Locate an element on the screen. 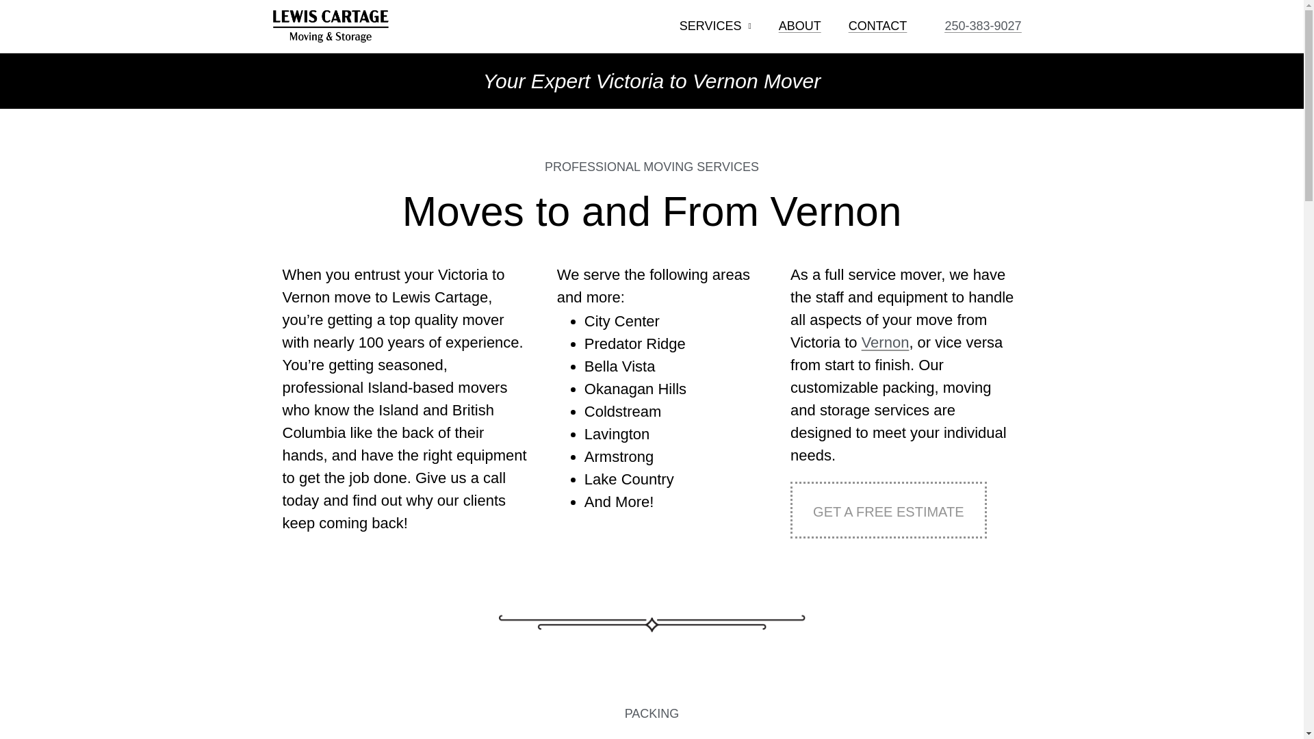 The width and height of the screenshot is (1314, 739). CONTACT is located at coordinates (877, 26).